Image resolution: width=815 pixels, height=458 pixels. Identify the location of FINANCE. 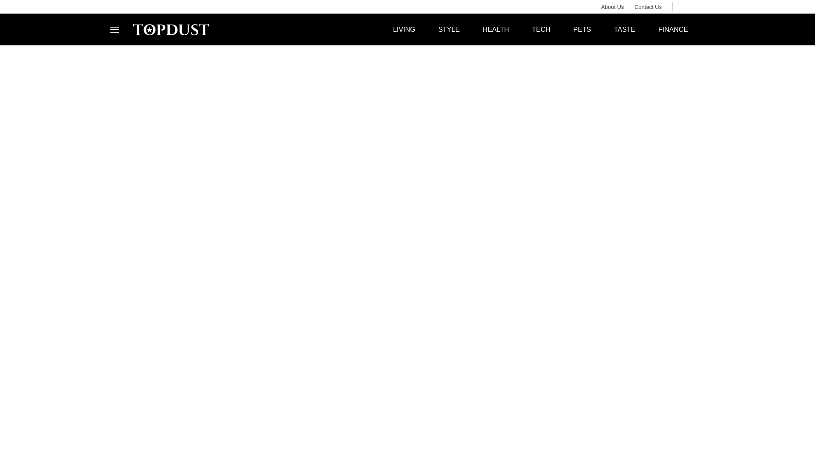
(673, 29).